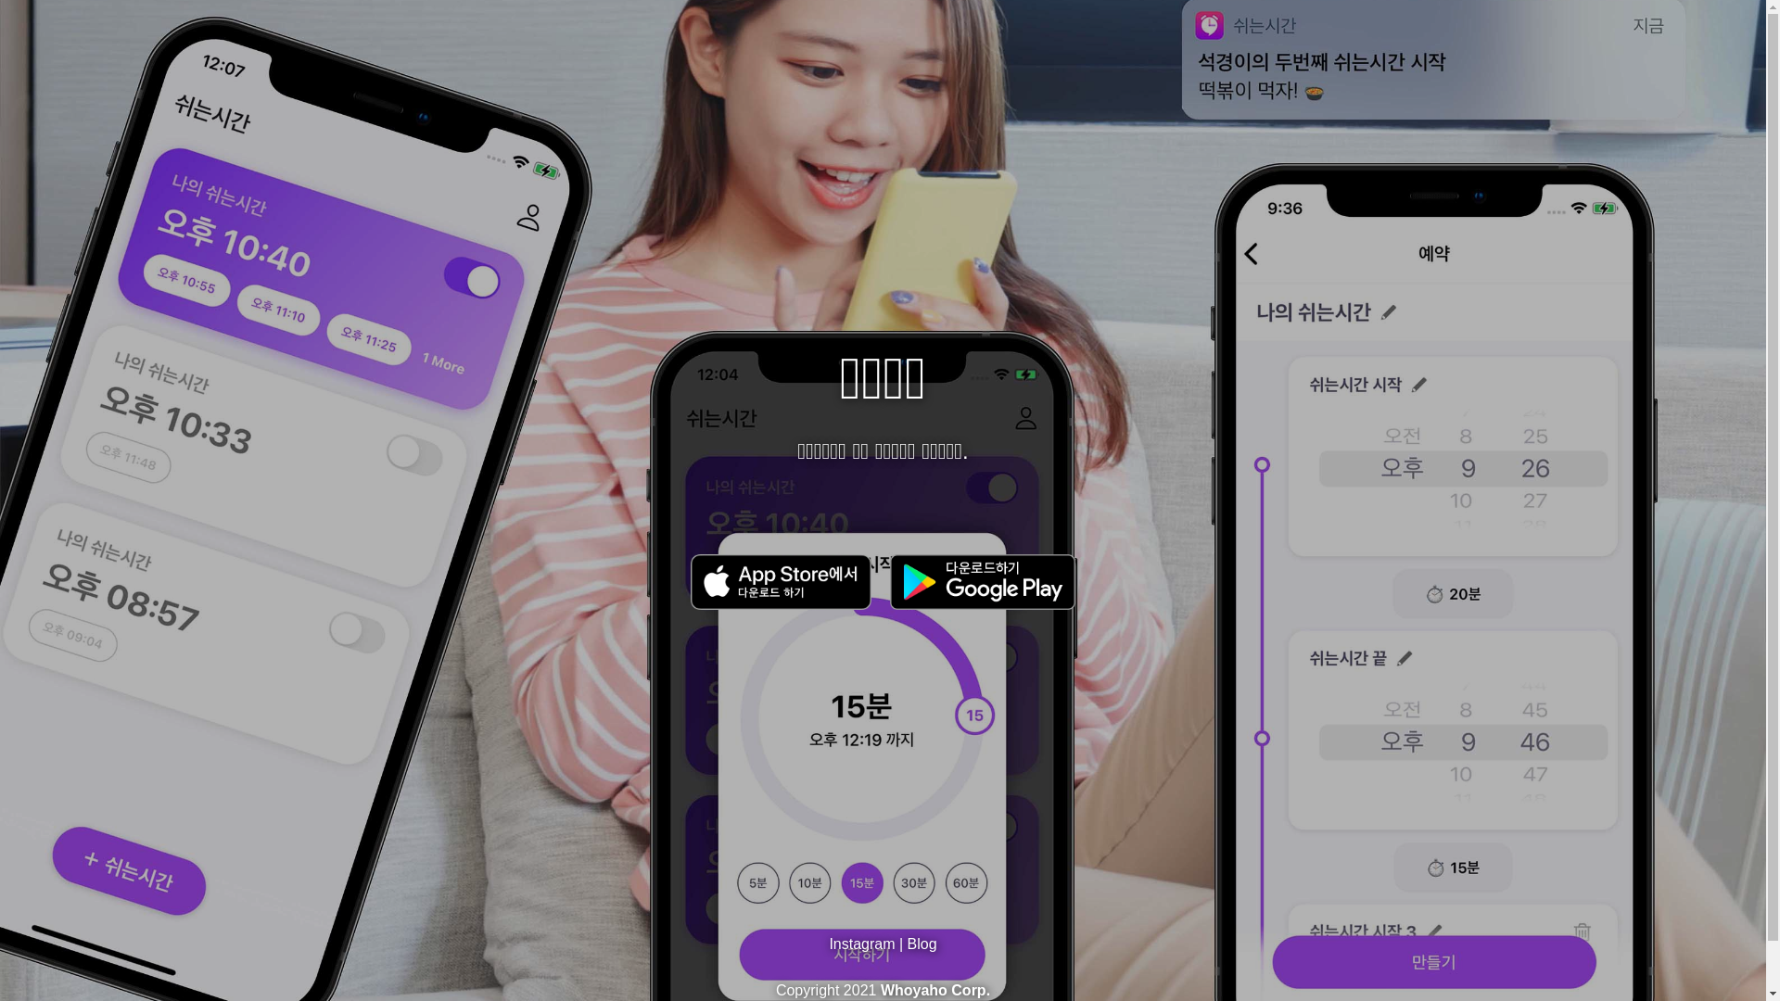 The height and width of the screenshot is (1001, 1780). What do you see at coordinates (861, 944) in the screenshot?
I see `Instagram` at bounding box center [861, 944].